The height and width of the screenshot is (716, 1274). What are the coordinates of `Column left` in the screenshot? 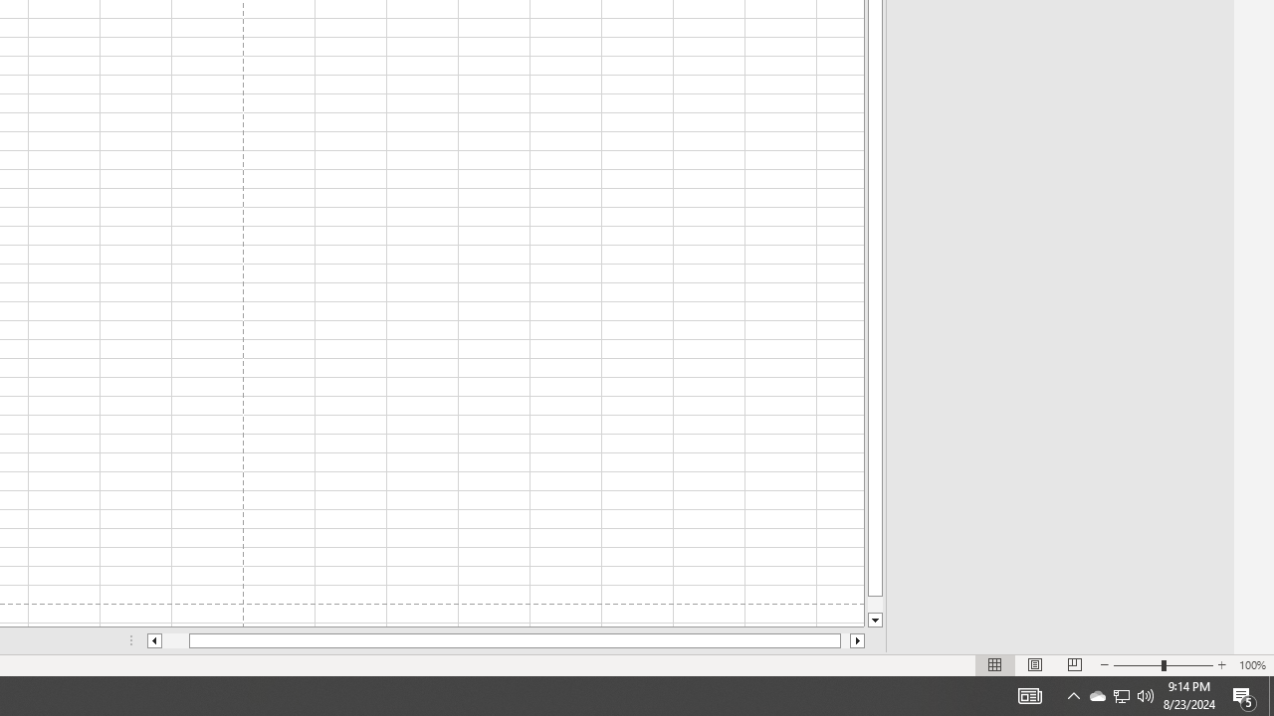 It's located at (153, 640).